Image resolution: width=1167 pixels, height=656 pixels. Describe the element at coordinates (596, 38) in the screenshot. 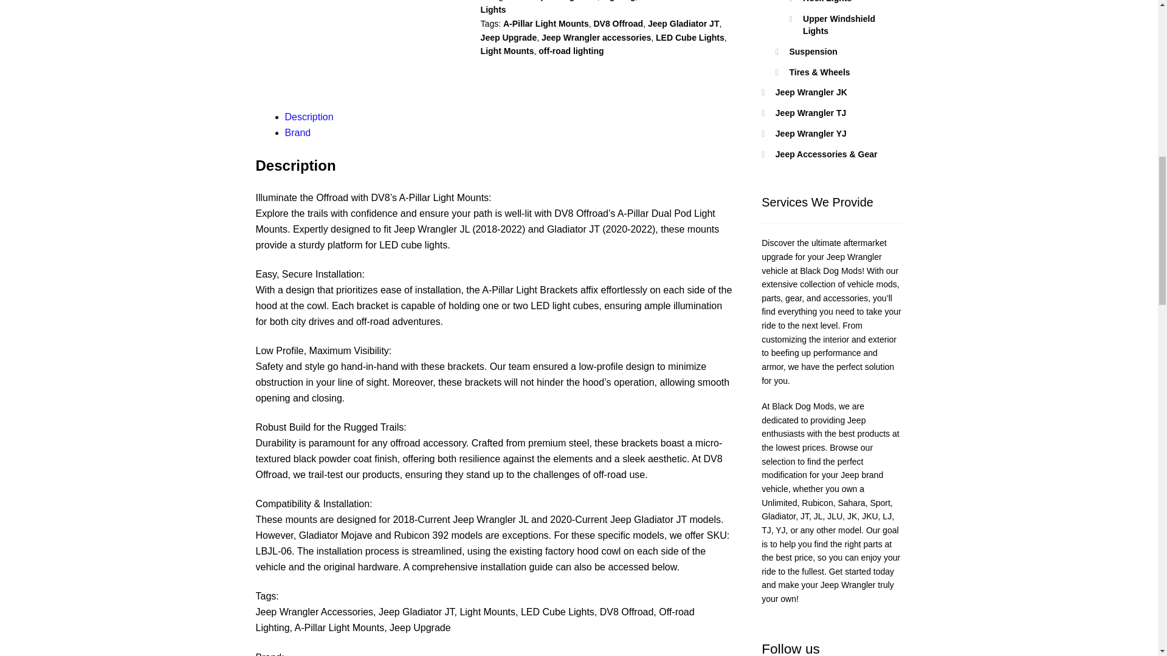

I see `Jeep Wrangler accessories` at that location.